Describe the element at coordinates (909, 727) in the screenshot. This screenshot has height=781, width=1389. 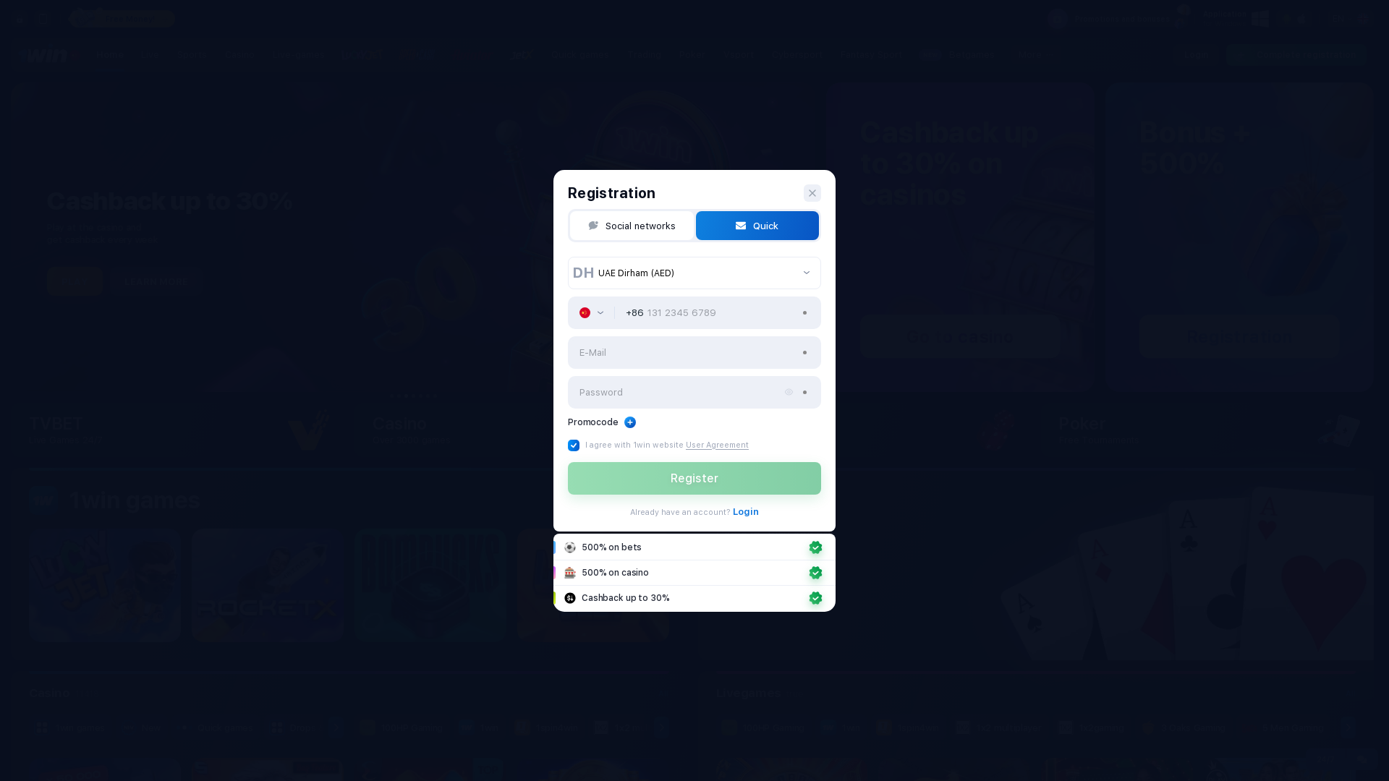
I see `1spin4win` at that location.